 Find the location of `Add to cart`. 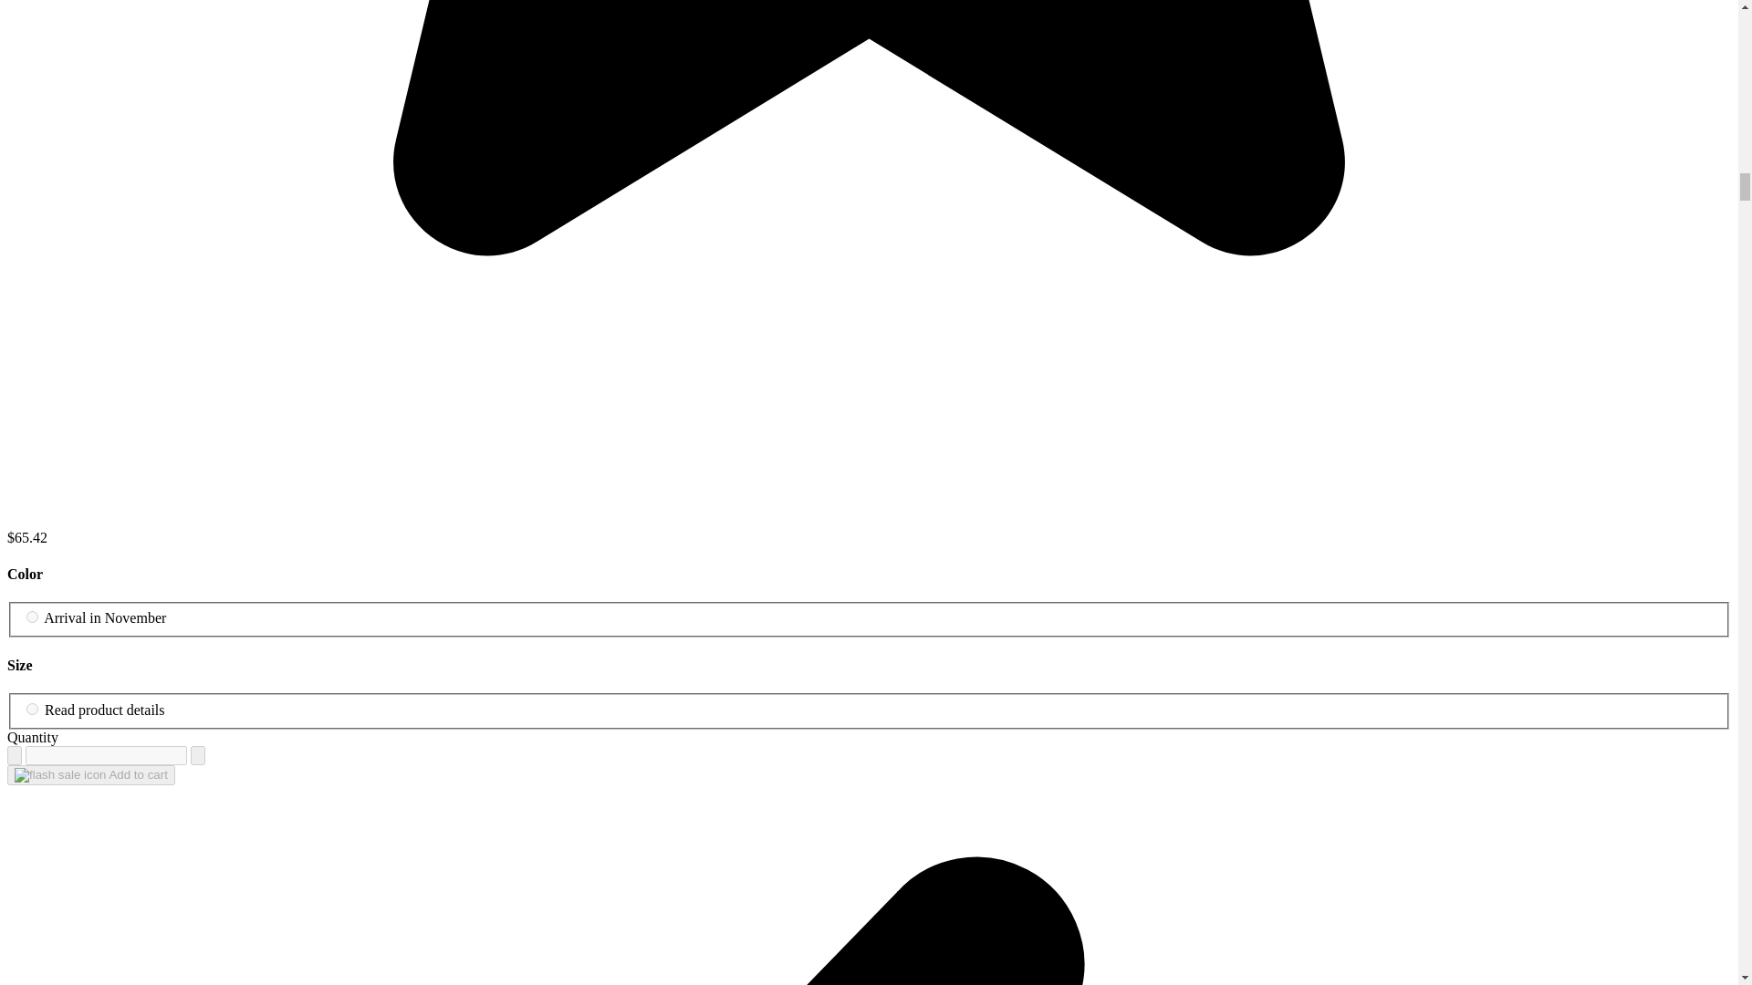

Add to cart is located at coordinates (91, 775).